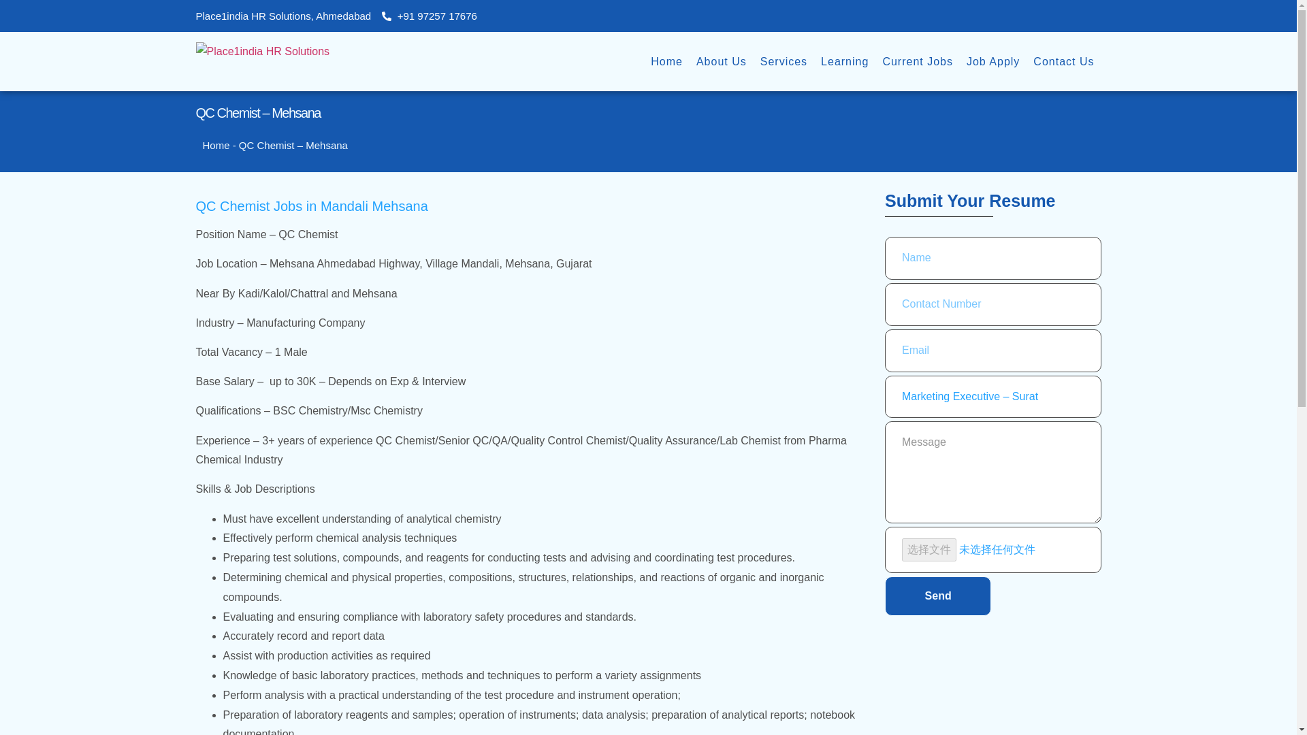  I want to click on About Us, so click(722, 62).